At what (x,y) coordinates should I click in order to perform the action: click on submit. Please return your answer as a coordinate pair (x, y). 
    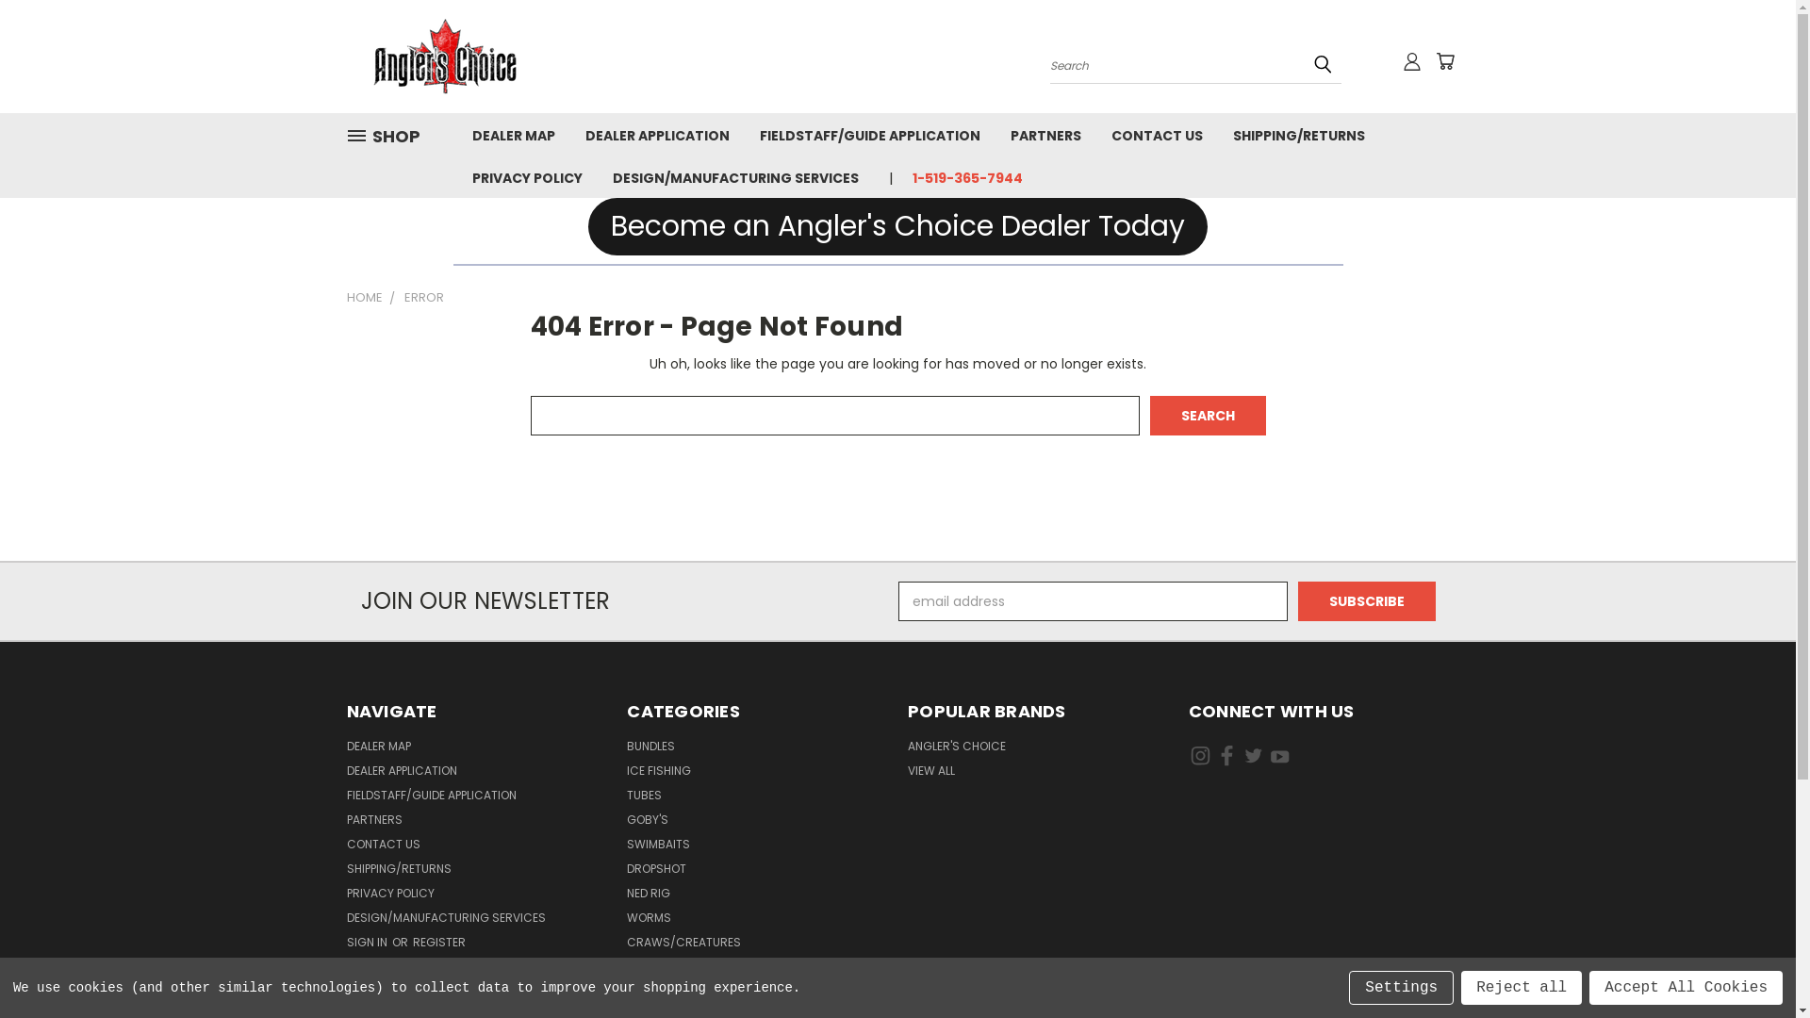
    Looking at the image, I should click on (1323, 64).